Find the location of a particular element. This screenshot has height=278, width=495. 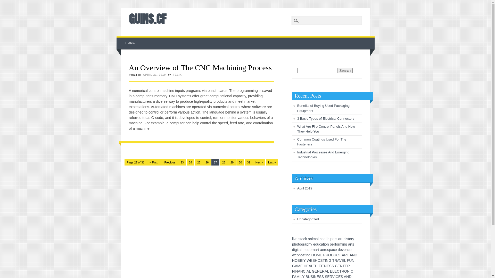

h is located at coordinates (295, 244).